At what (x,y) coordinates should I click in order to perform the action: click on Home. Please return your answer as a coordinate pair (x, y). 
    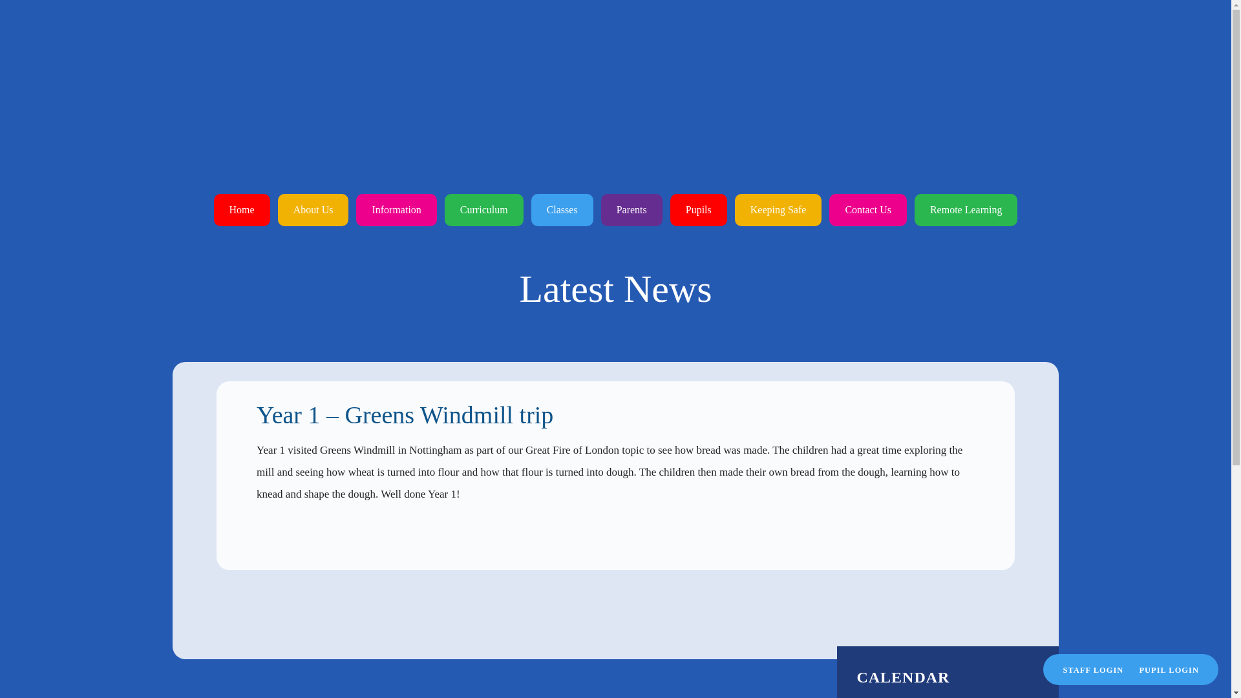
    Looking at the image, I should click on (242, 209).